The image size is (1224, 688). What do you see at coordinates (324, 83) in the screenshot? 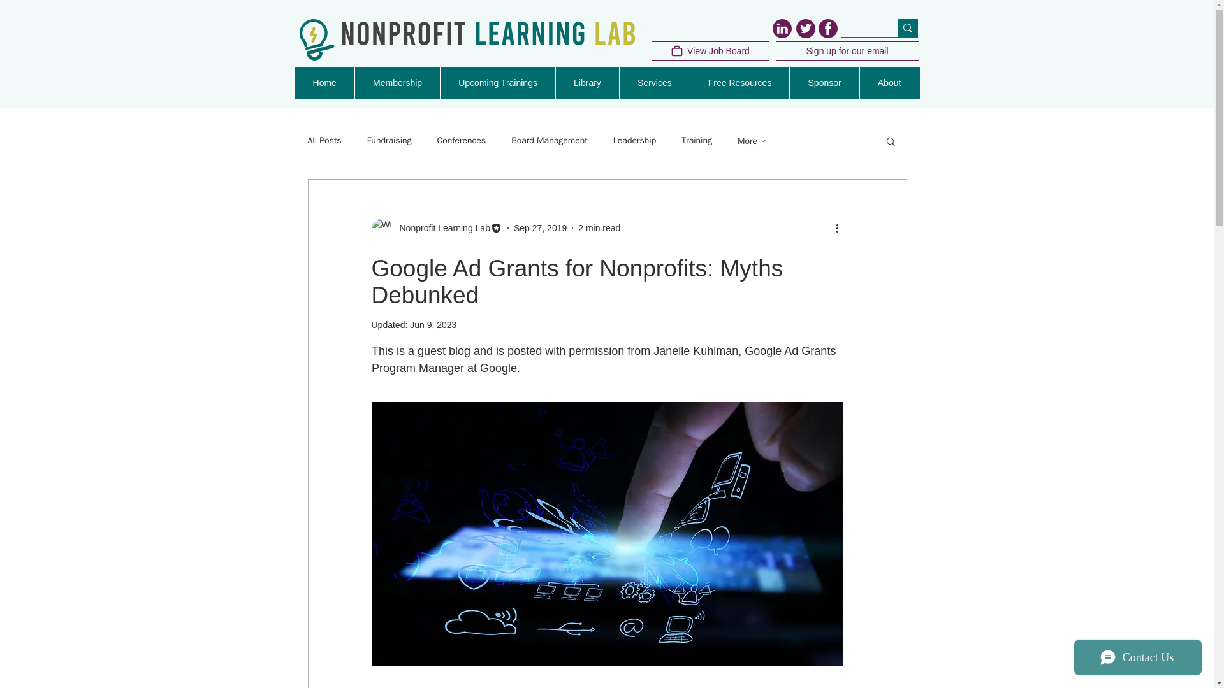
I see `Home` at bounding box center [324, 83].